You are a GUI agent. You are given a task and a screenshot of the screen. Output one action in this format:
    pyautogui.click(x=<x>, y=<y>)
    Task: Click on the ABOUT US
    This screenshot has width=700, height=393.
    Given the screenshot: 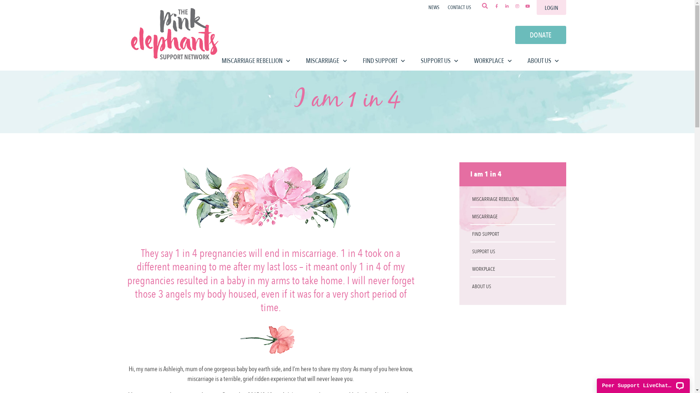 What is the action you would take?
    pyautogui.click(x=543, y=61)
    